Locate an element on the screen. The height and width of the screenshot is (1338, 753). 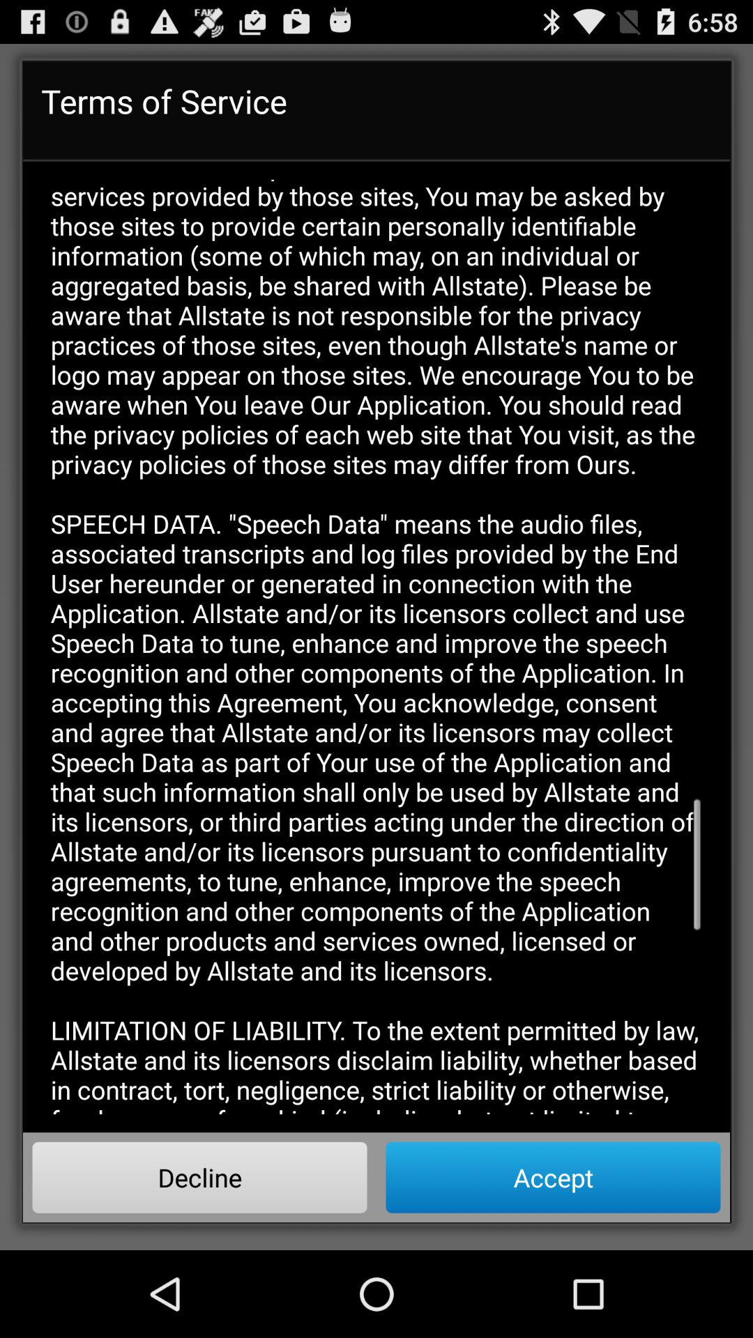
click the decline button is located at coordinates (199, 1177).